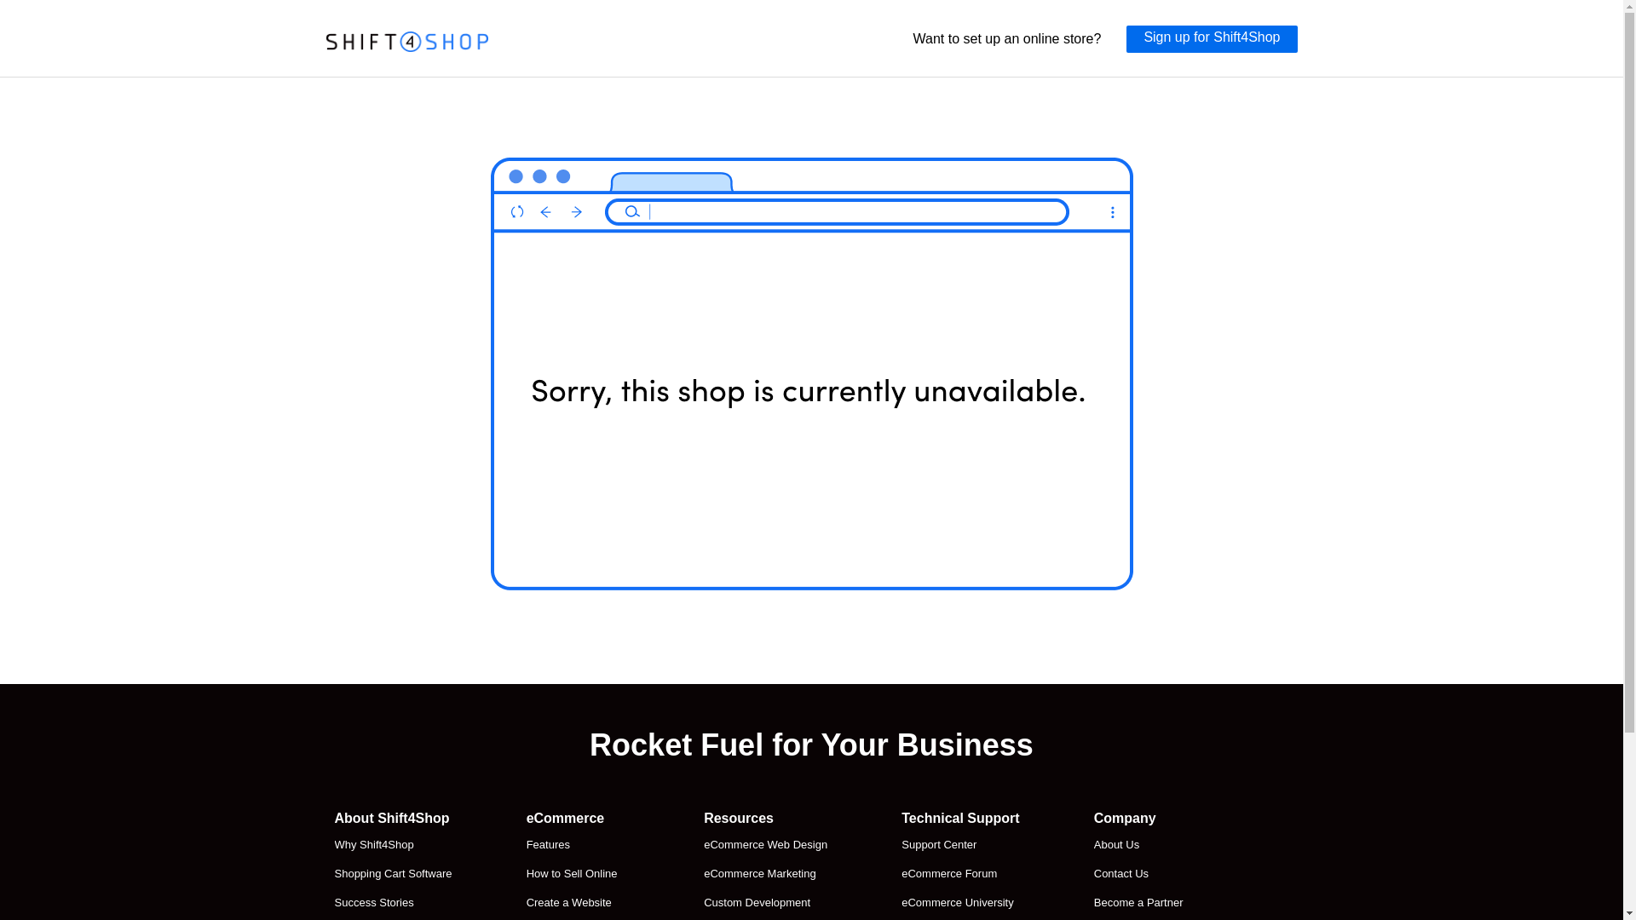  Describe the element at coordinates (1155, 874) in the screenshot. I see `Contact Us` at that location.